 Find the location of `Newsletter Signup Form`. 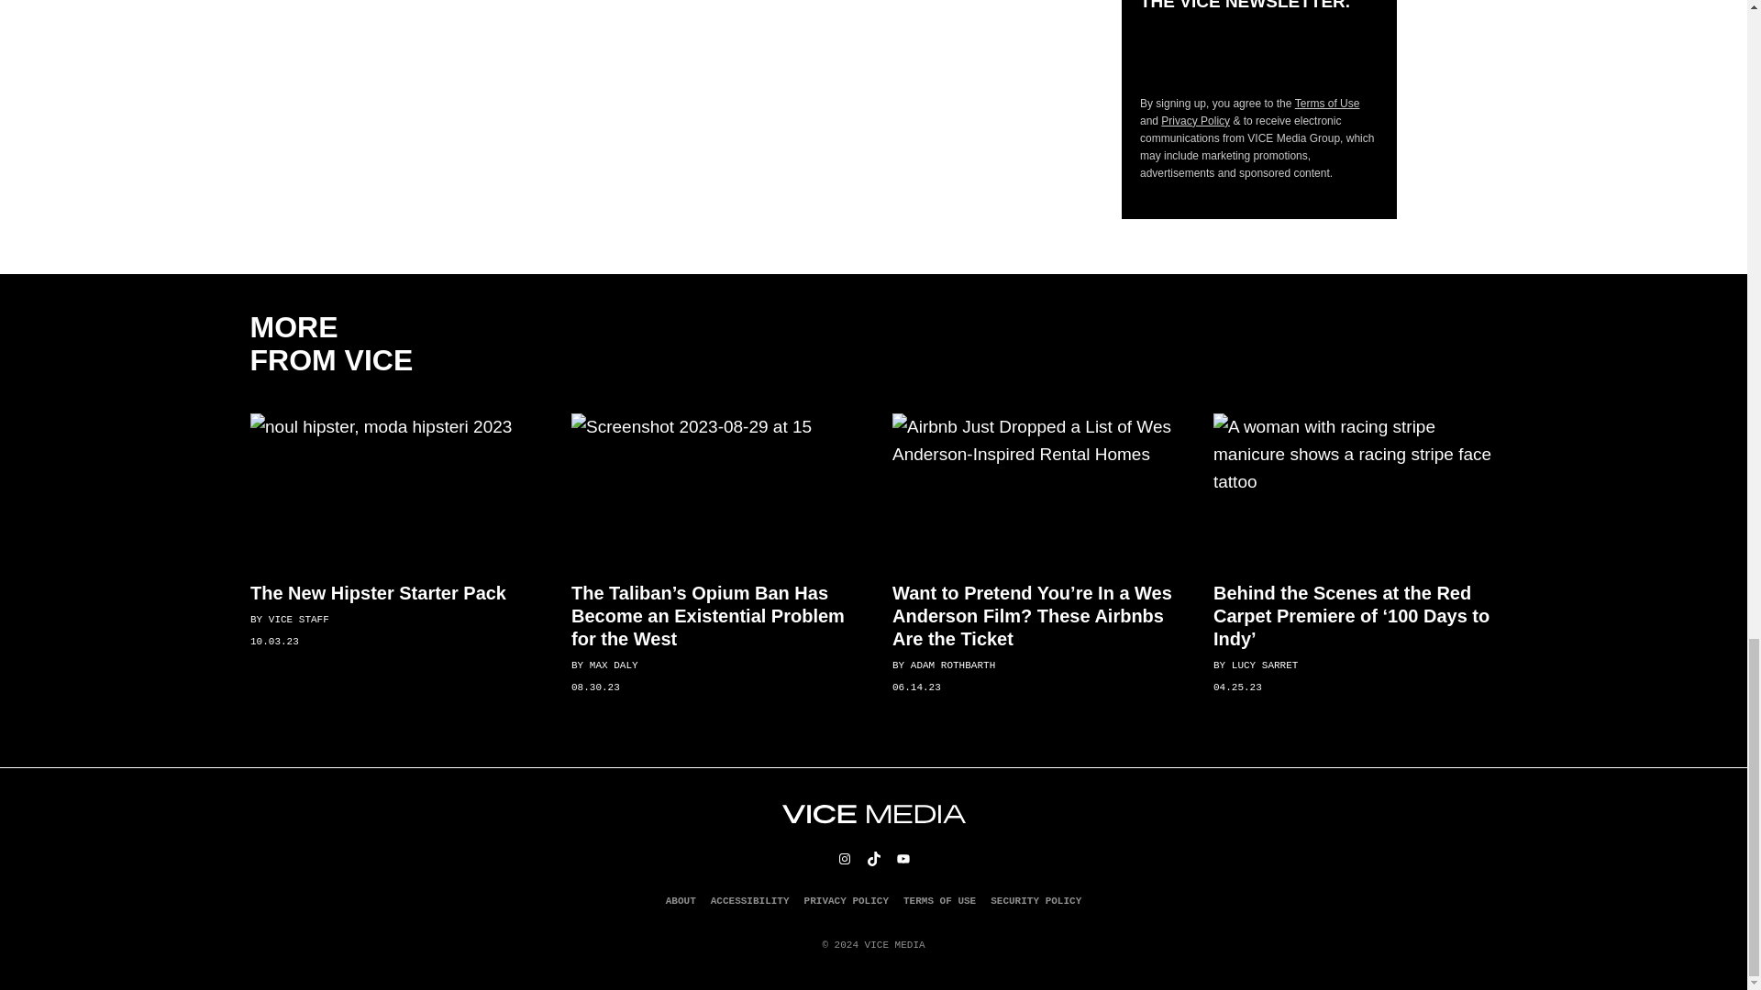

Newsletter Signup Form is located at coordinates (1258, 53).